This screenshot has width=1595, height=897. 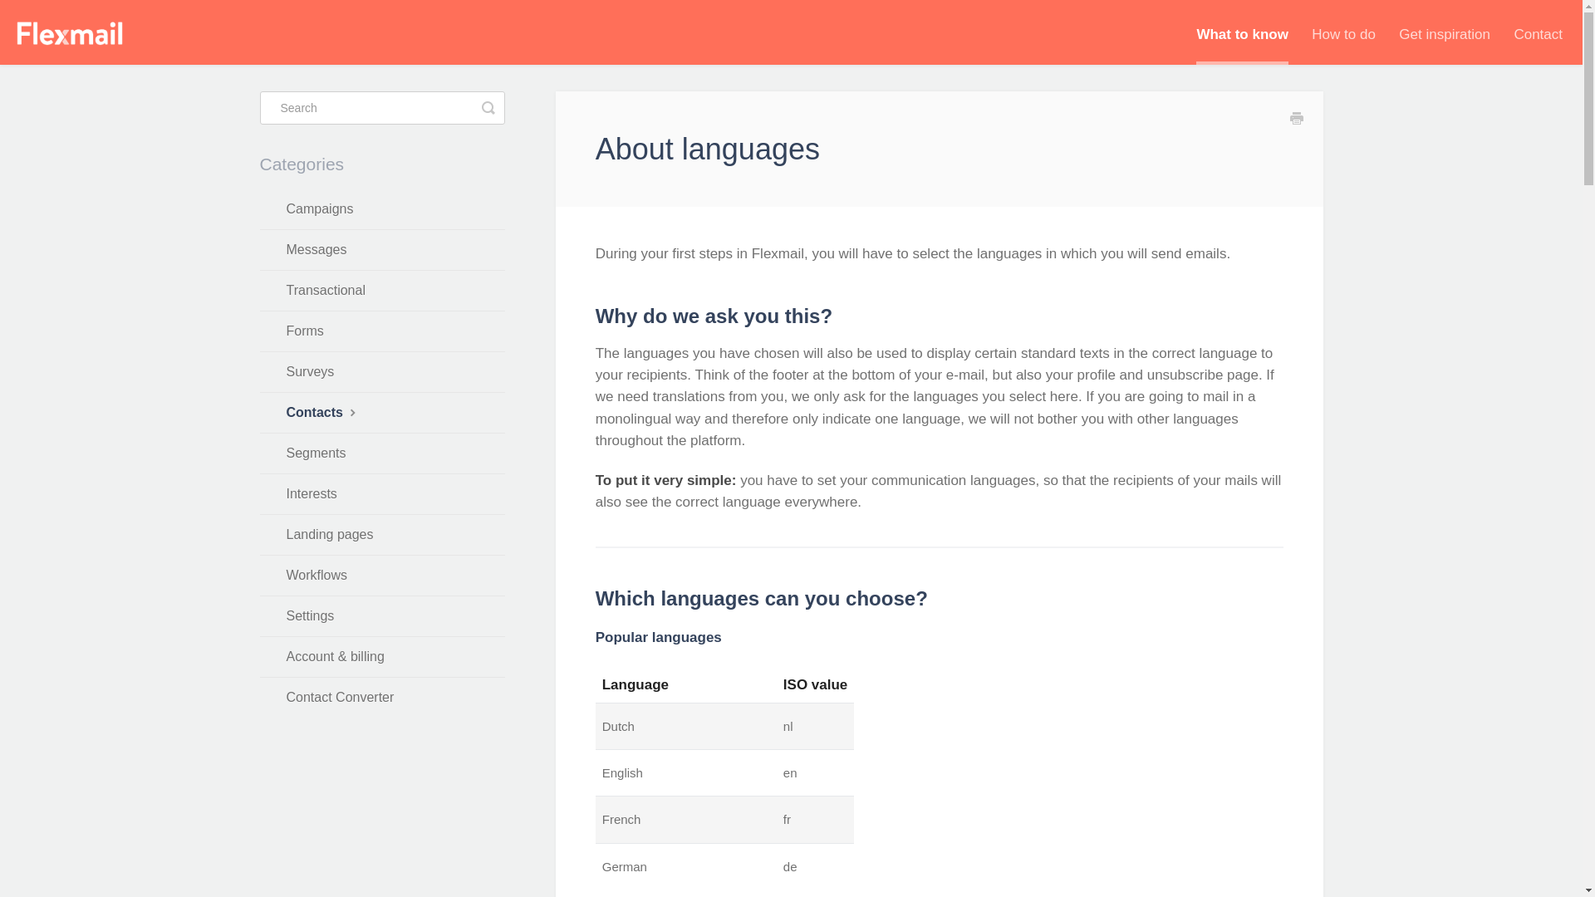 What do you see at coordinates (380, 412) in the screenshot?
I see `Contacts` at bounding box center [380, 412].